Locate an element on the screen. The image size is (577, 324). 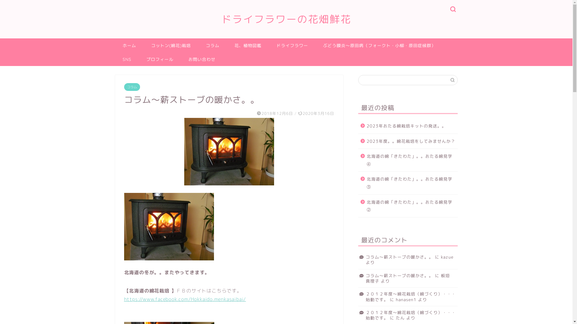
hanasen1 is located at coordinates (406, 299).